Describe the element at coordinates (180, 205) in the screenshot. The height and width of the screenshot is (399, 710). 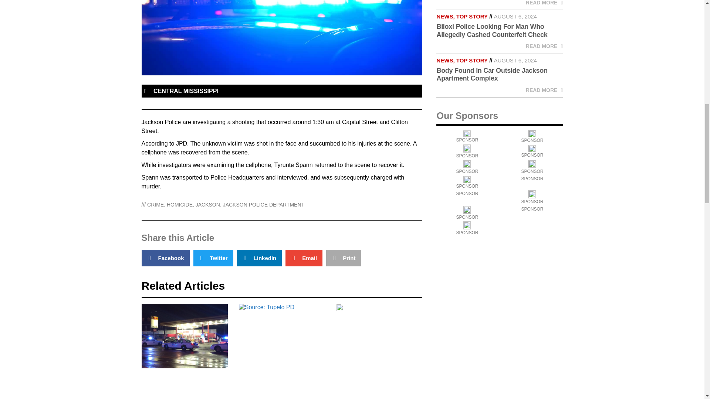
I see `HOMICIDE` at that location.